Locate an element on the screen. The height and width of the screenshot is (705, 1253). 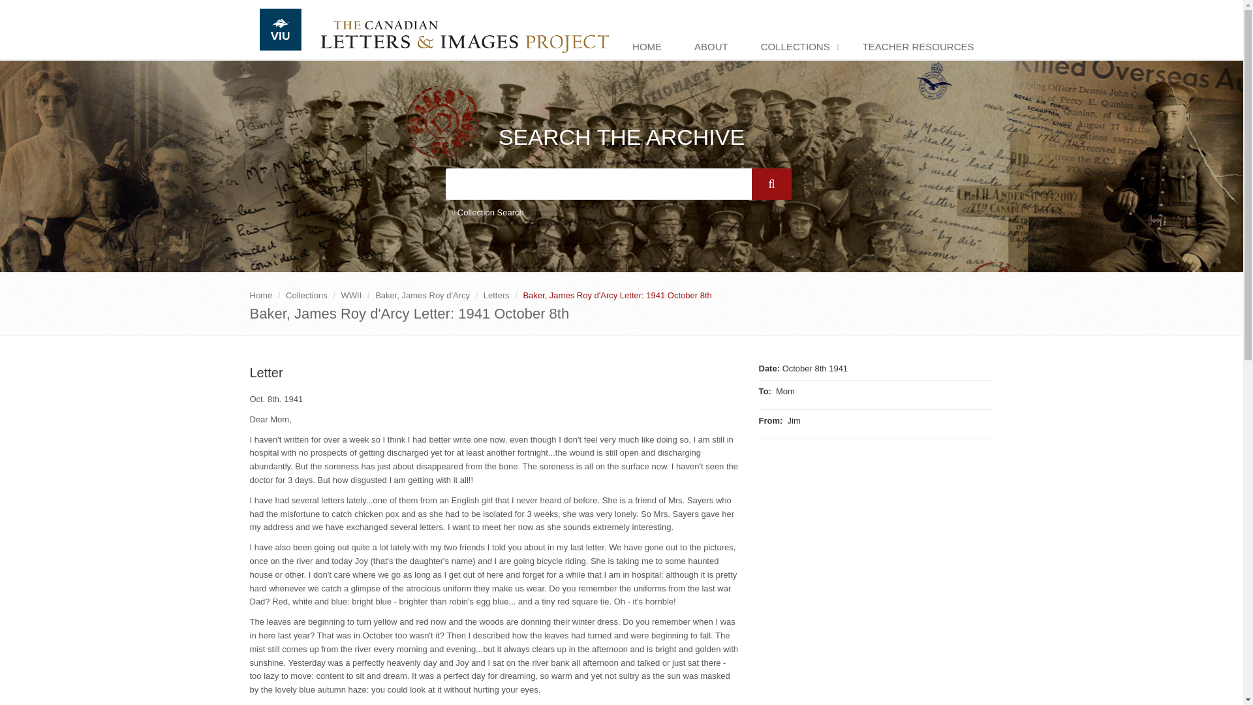
Home is located at coordinates (260, 295).